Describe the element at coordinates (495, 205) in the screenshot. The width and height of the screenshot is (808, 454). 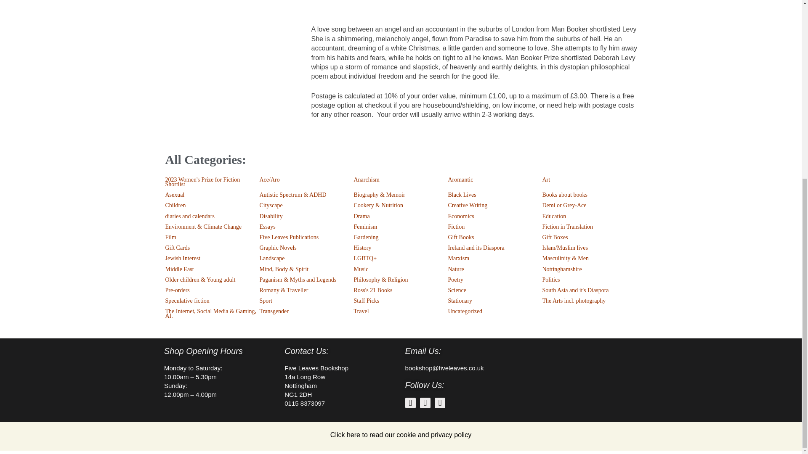
I see `Creative Writing` at that location.